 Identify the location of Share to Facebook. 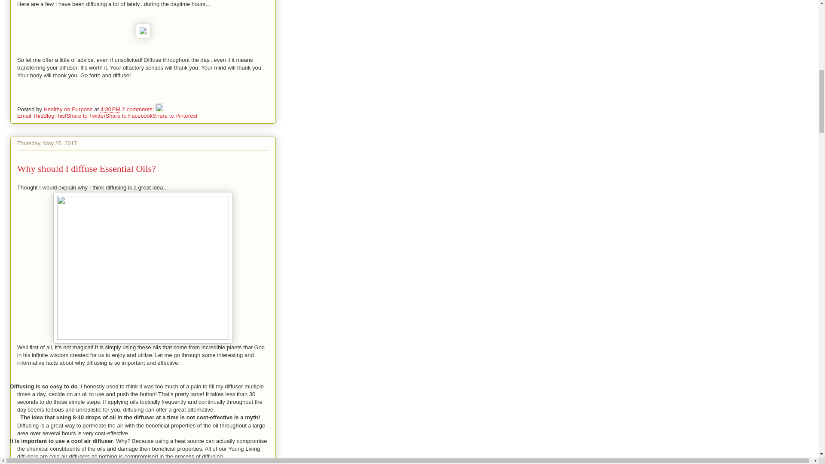
(129, 116).